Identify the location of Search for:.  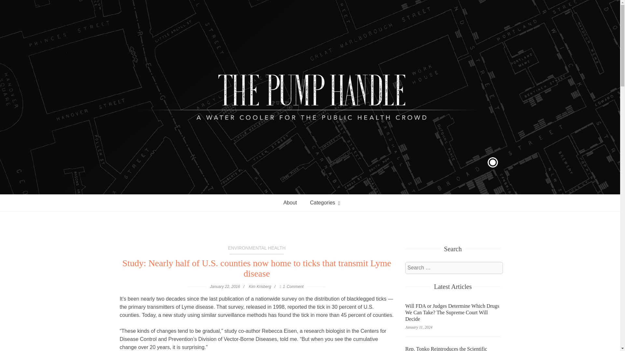
(454, 268).